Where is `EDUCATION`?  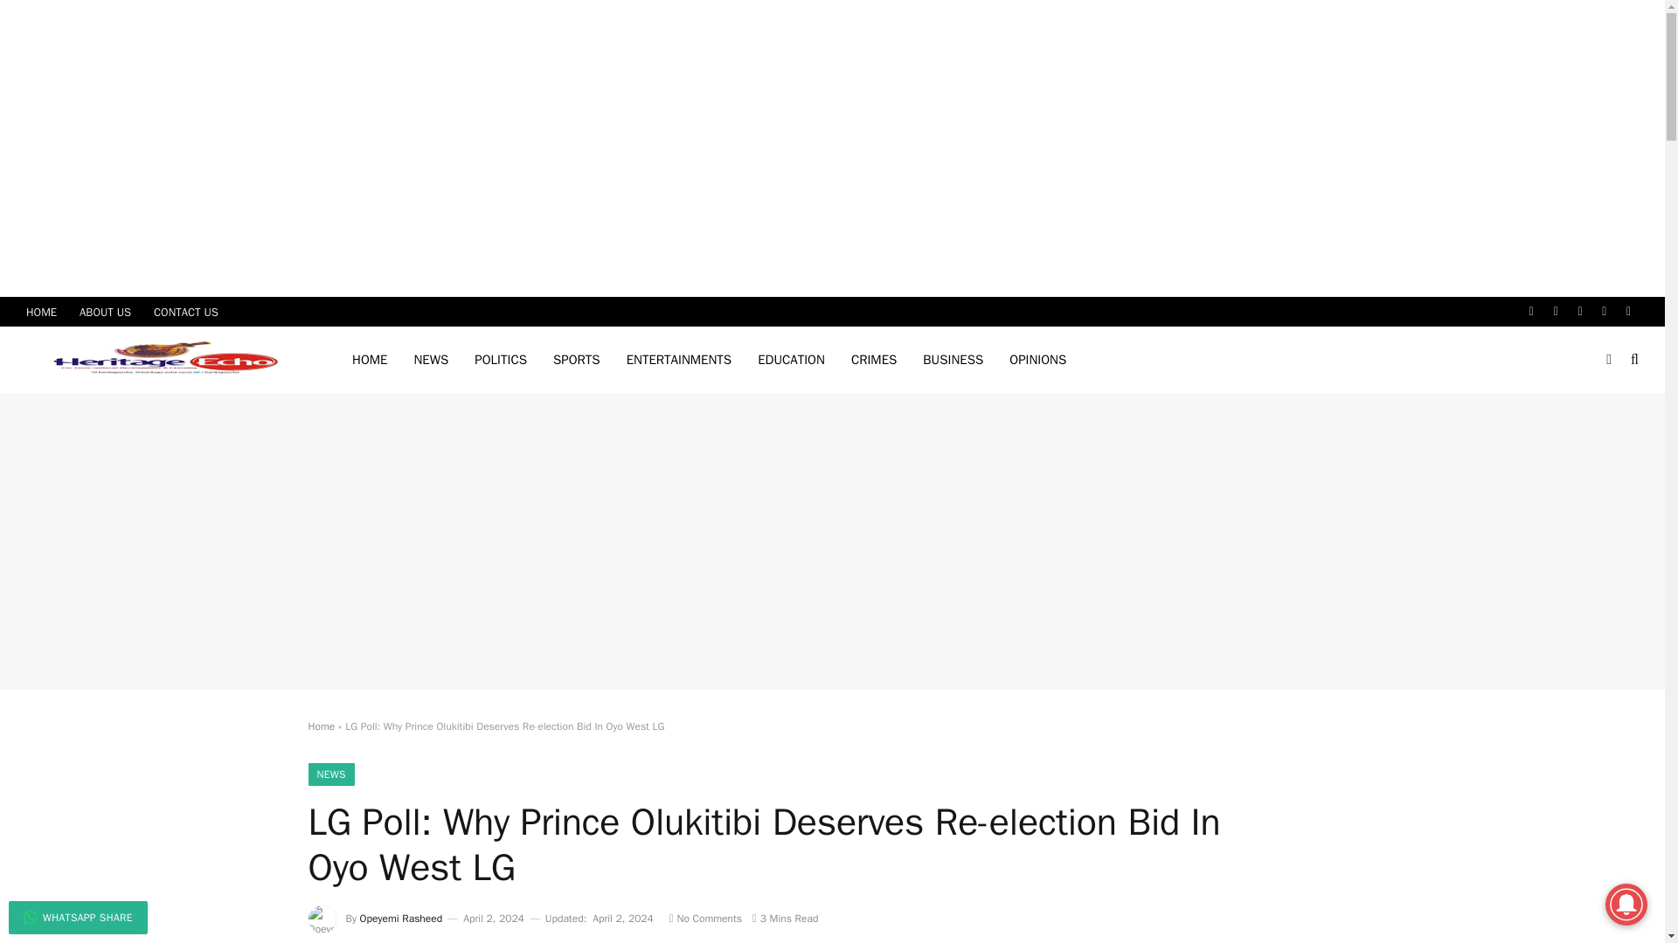
EDUCATION is located at coordinates (791, 360).